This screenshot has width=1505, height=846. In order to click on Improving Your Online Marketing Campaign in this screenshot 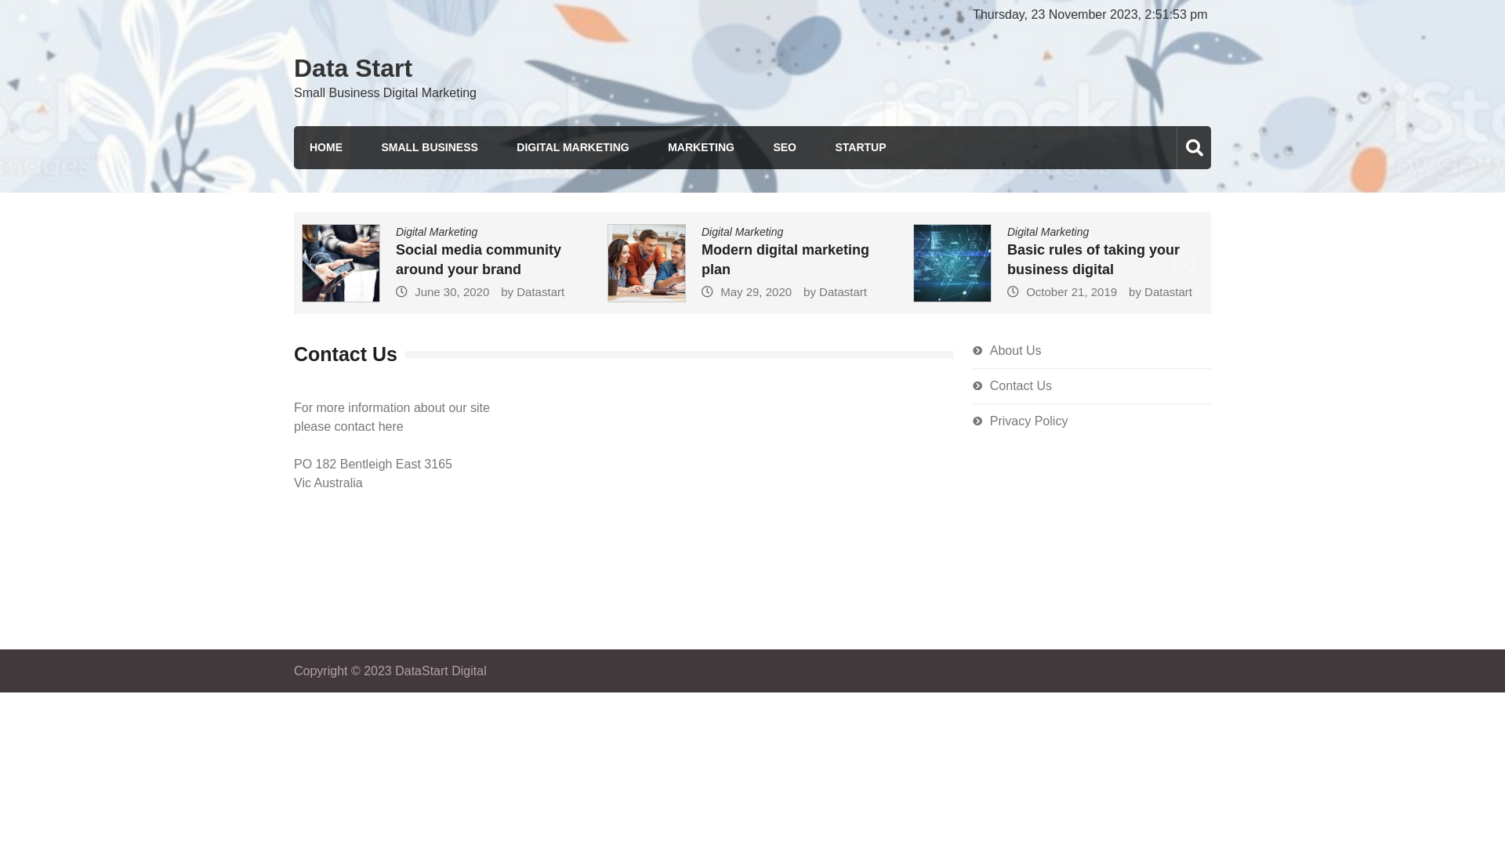, I will do `click(404, 260)`.